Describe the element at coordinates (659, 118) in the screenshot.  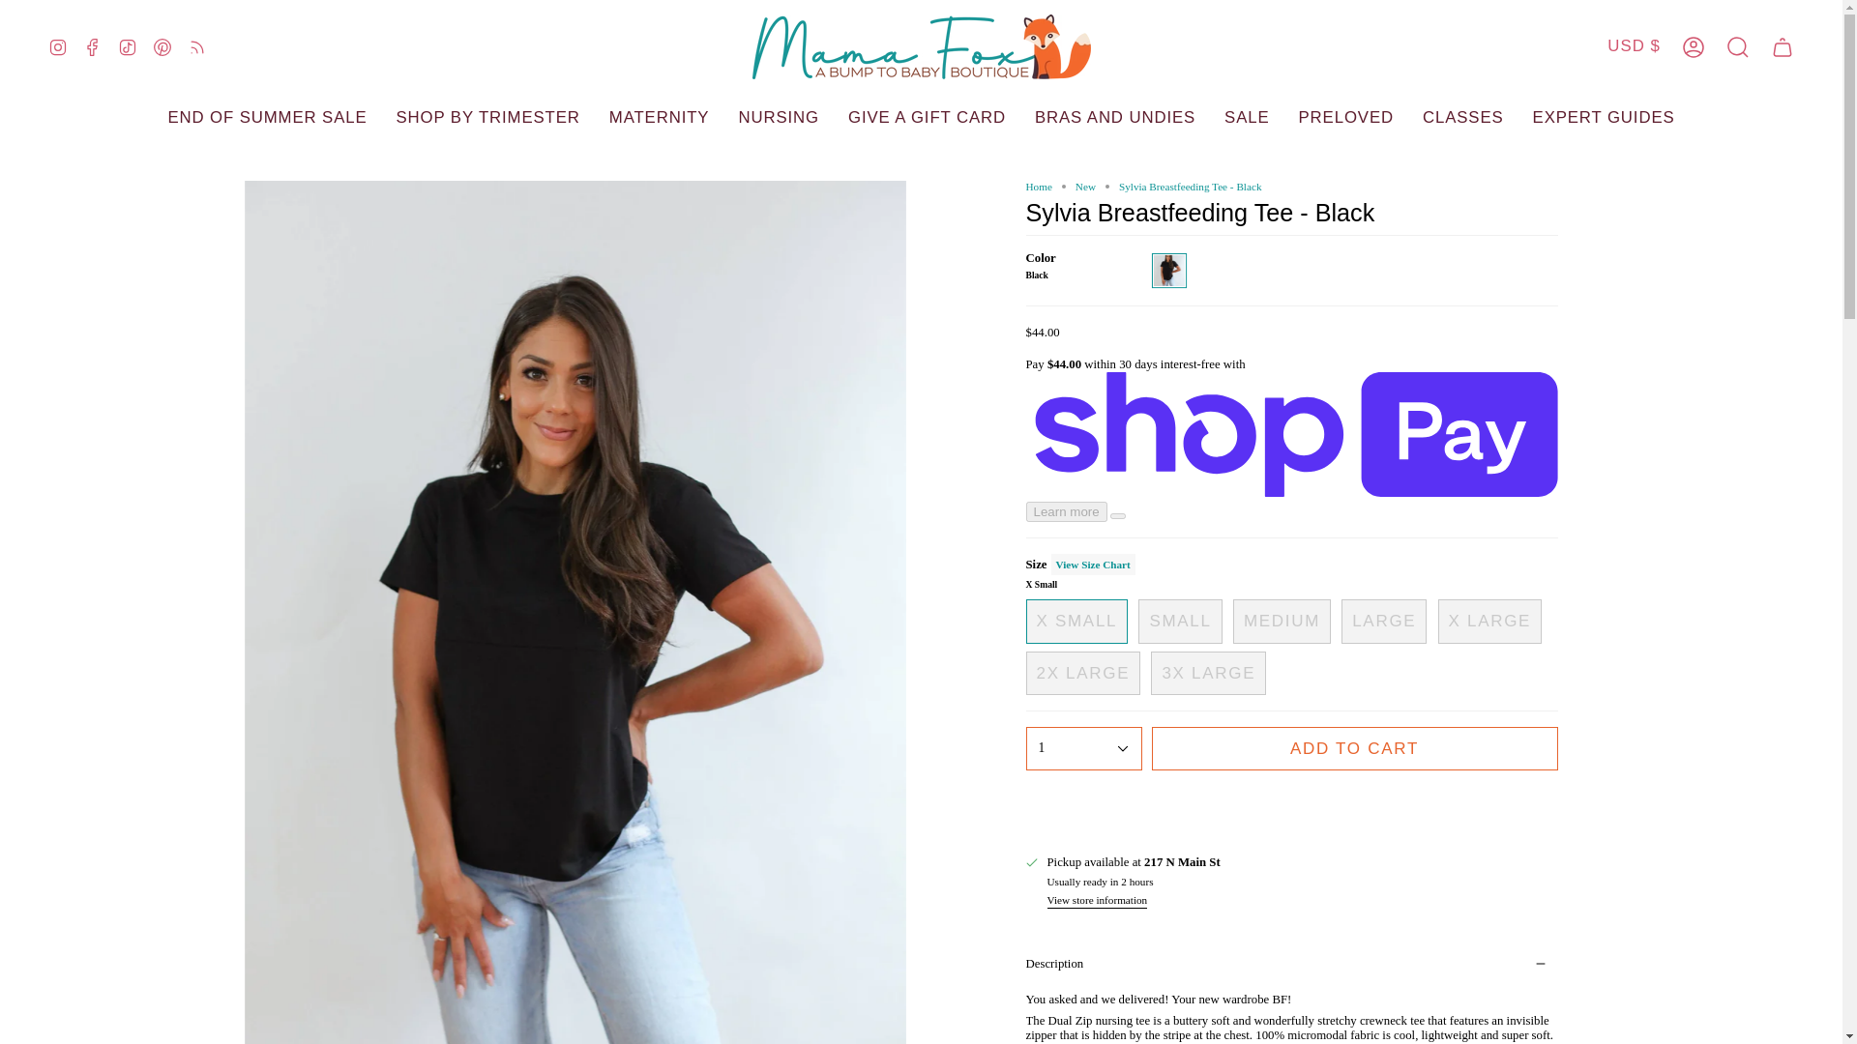
I see `MATERNITY` at that location.